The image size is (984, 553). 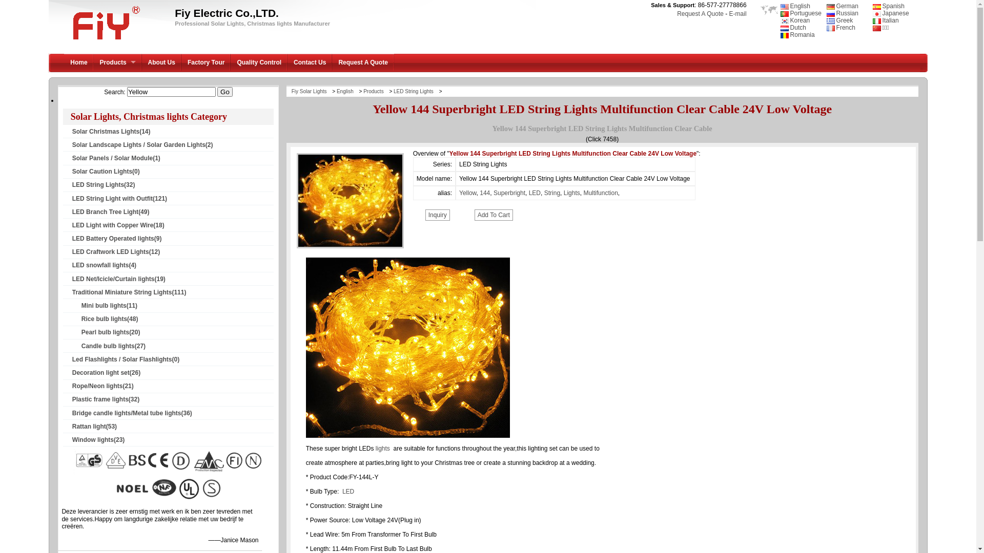 I want to click on Solar Panels / Solar Module(1), so click(x=173, y=158).